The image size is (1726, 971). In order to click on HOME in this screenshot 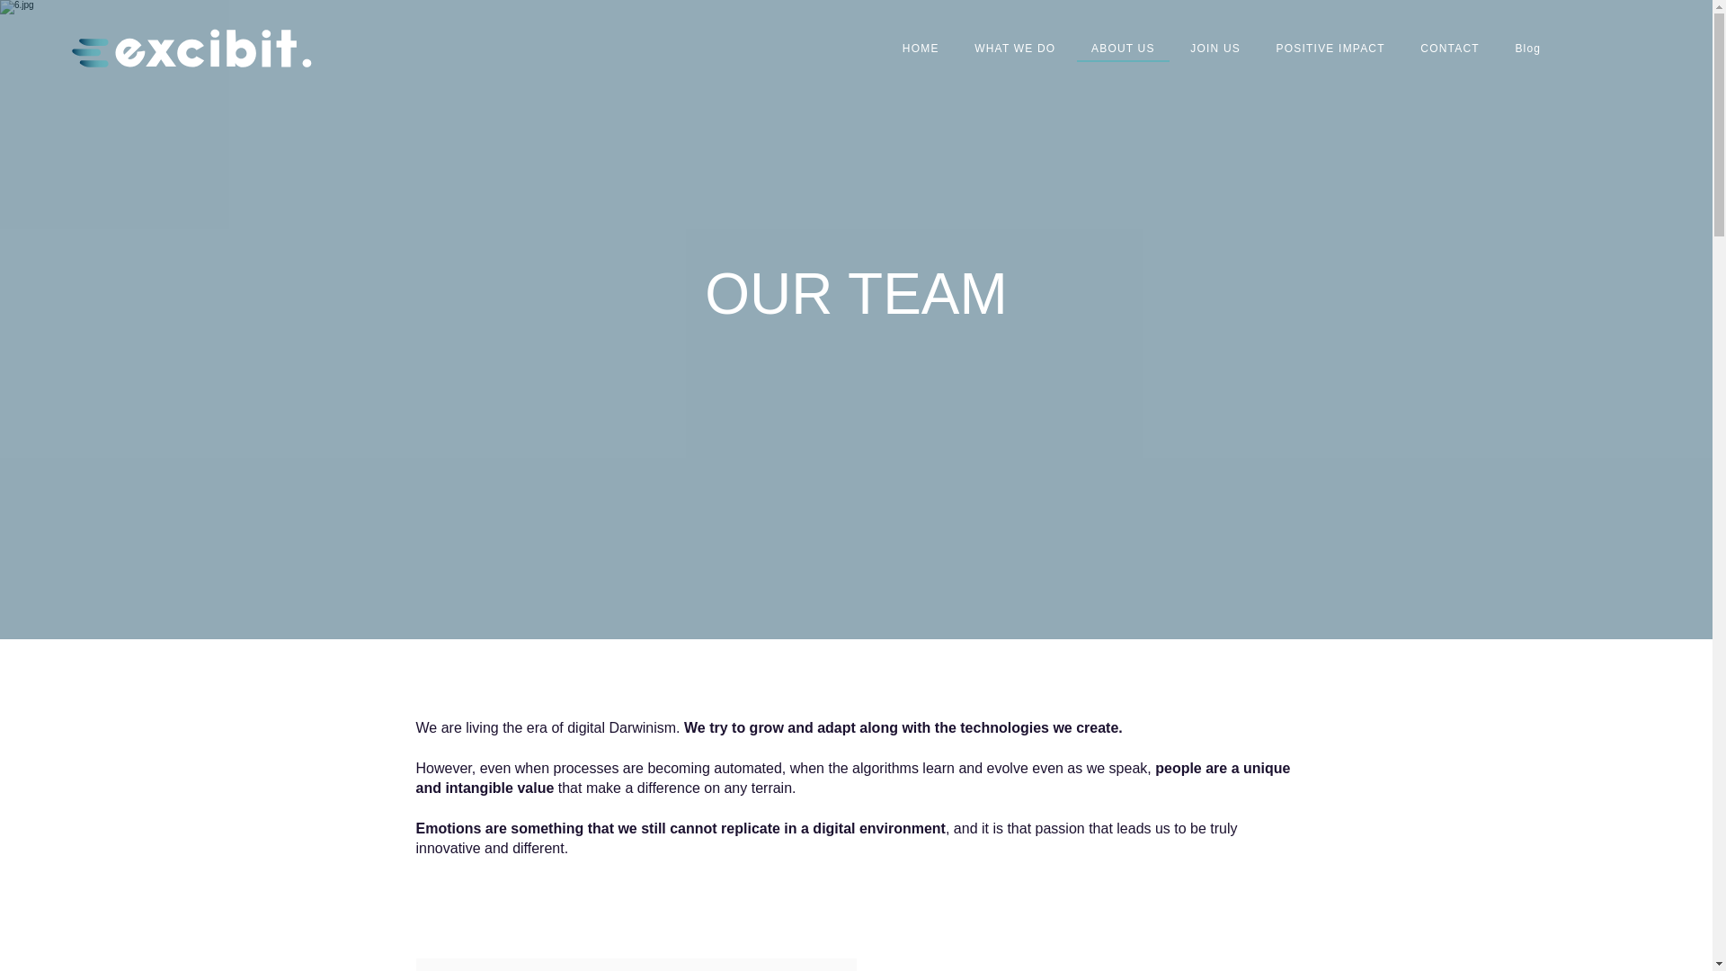, I will do `click(921, 49)`.